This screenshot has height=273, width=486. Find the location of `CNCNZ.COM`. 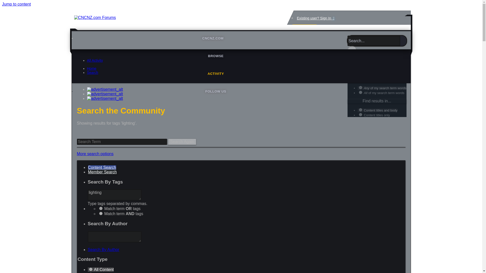

CNCNZ.COM is located at coordinates (216, 38).